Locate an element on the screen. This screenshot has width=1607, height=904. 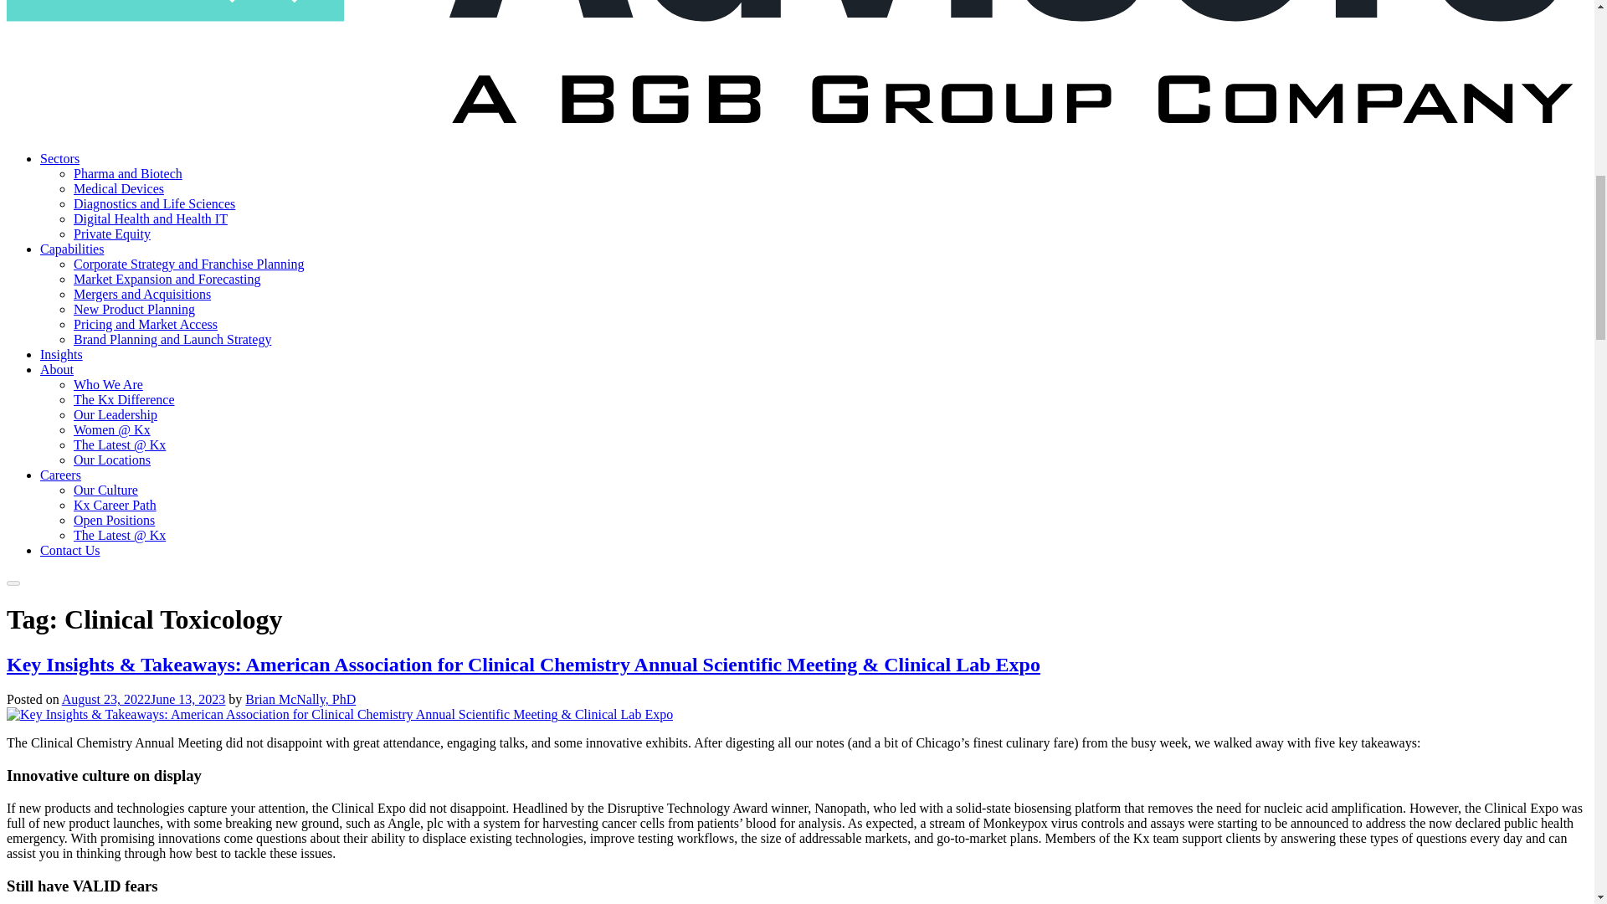
Careers is located at coordinates (60, 475).